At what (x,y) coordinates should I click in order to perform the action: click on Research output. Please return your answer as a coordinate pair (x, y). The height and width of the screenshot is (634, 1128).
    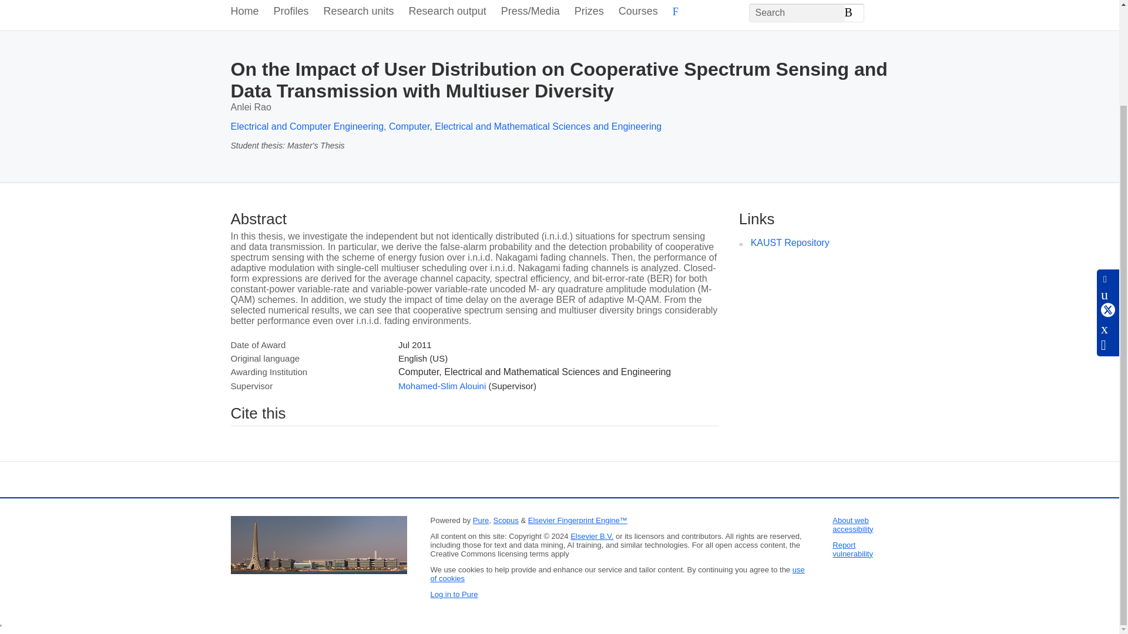
    Looking at the image, I should click on (447, 14).